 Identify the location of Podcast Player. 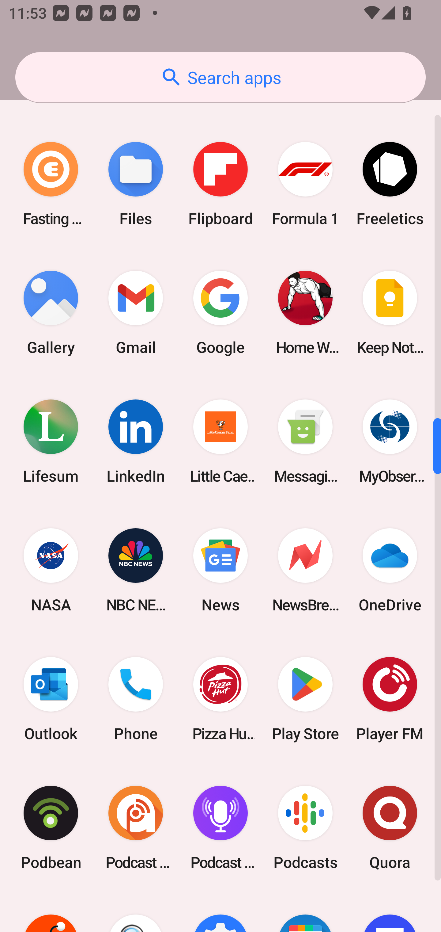
(221, 827).